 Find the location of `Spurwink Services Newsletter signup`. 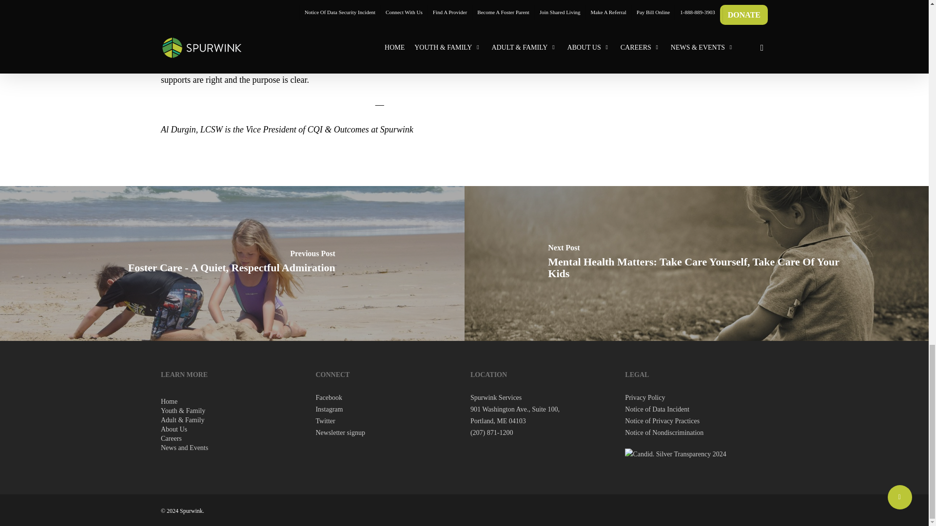

Spurwink Services Newsletter signup is located at coordinates (340, 432).